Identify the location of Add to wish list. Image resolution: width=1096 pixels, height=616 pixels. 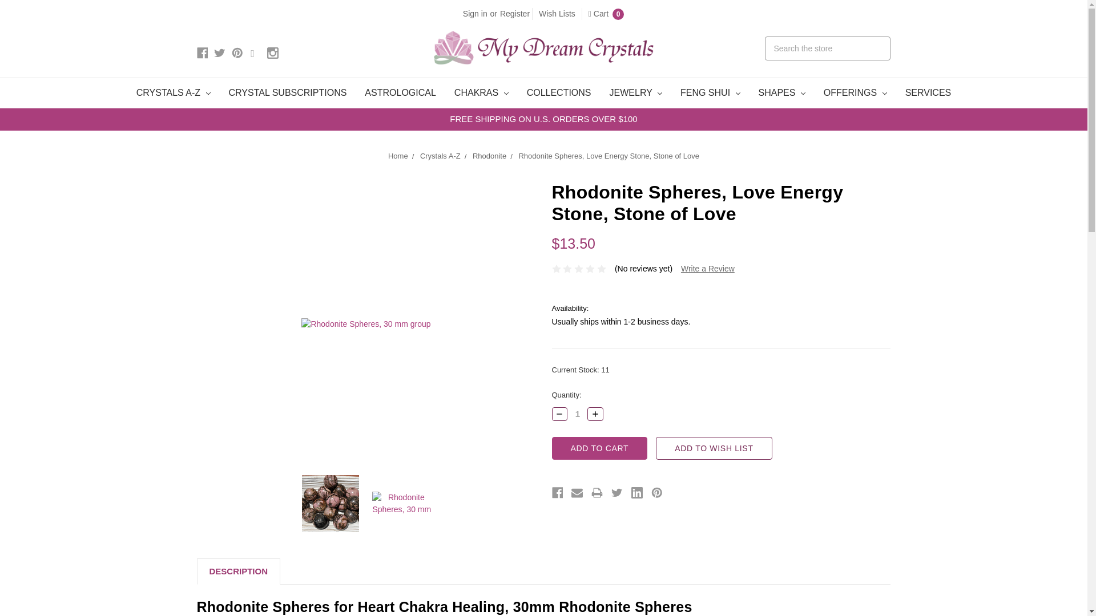
(714, 448).